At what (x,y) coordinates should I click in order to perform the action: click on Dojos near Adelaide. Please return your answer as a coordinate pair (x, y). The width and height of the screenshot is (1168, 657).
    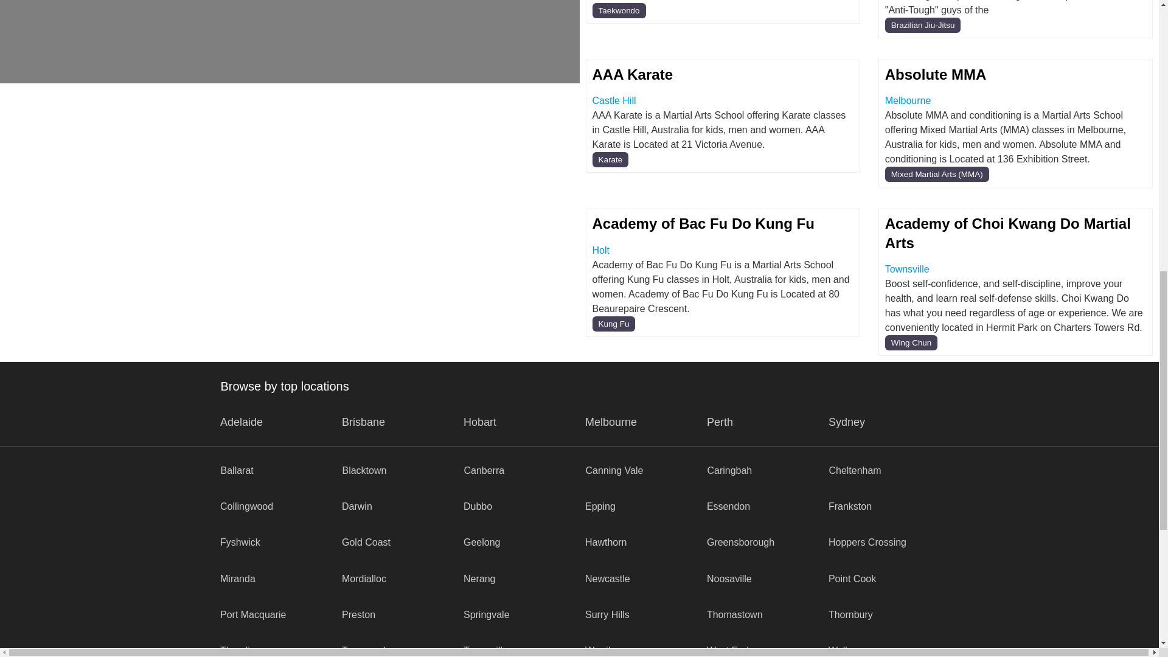
    Looking at the image, I should click on (242, 422).